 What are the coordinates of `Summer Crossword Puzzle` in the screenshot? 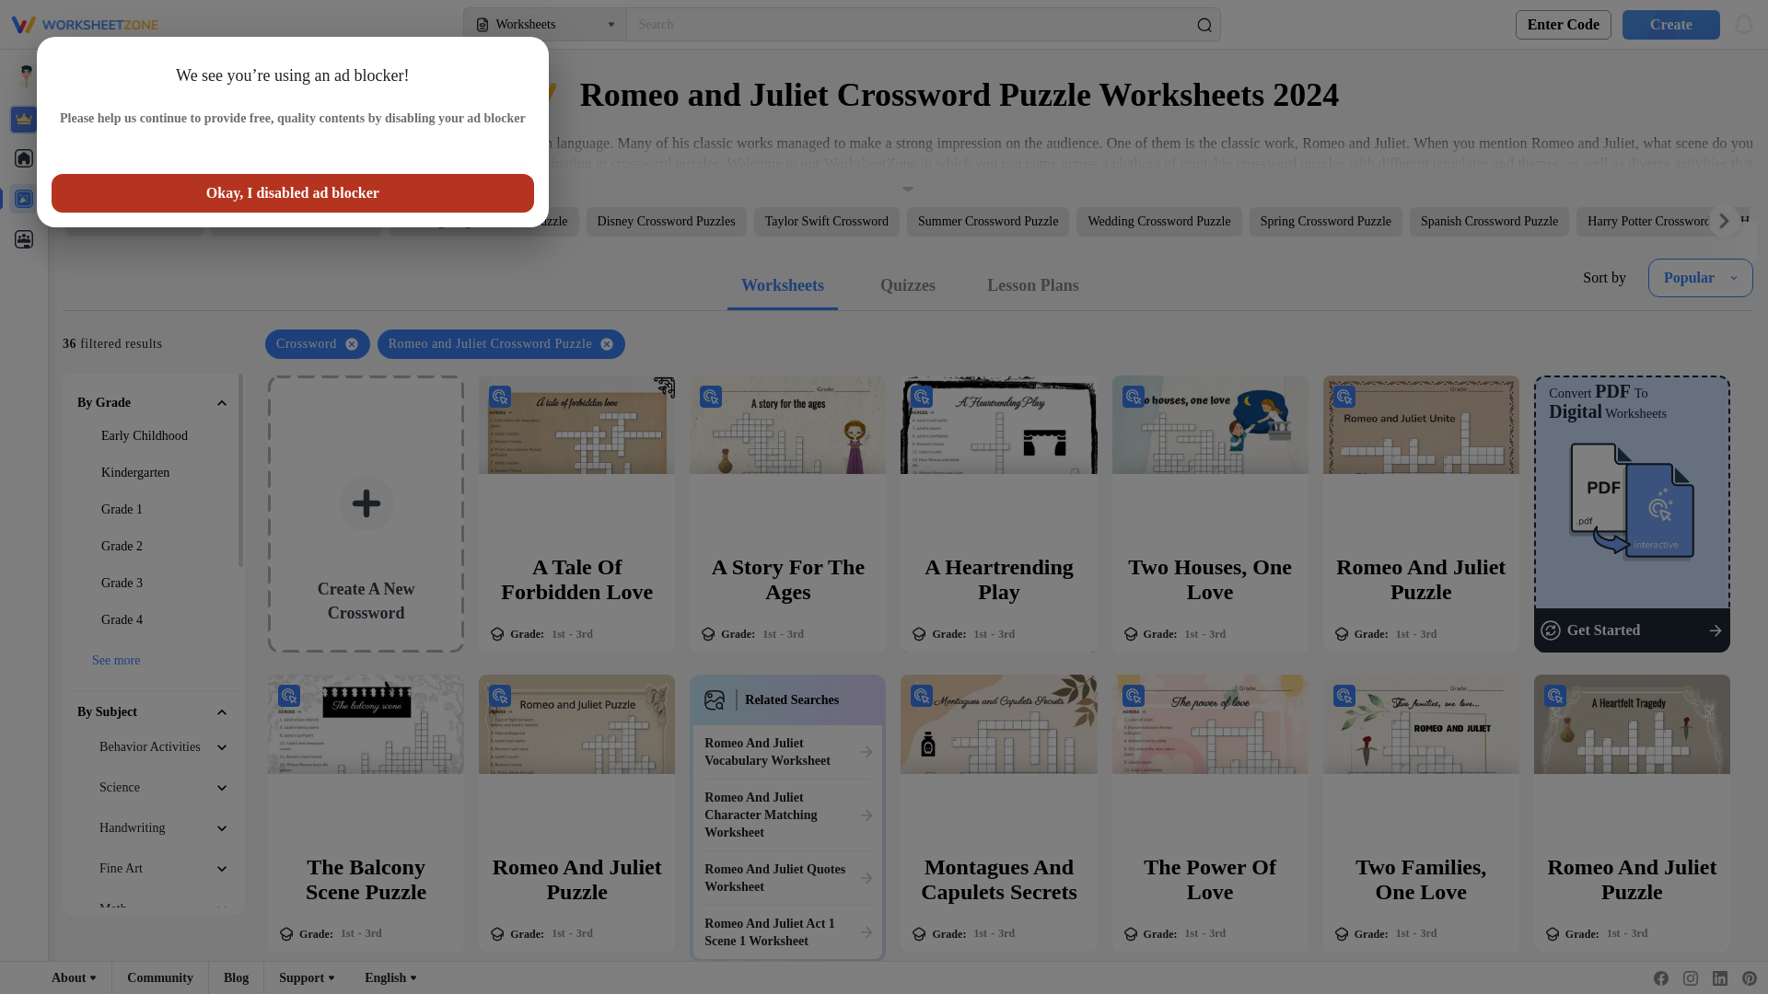 It's located at (987, 221).